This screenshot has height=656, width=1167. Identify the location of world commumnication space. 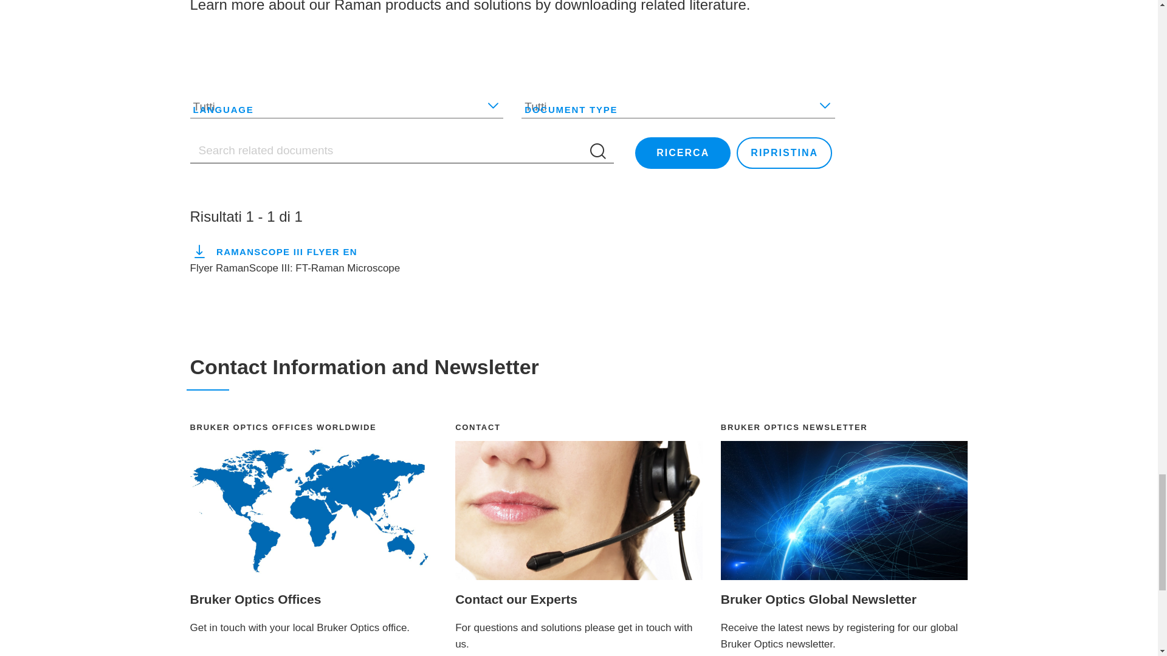
(845, 510).